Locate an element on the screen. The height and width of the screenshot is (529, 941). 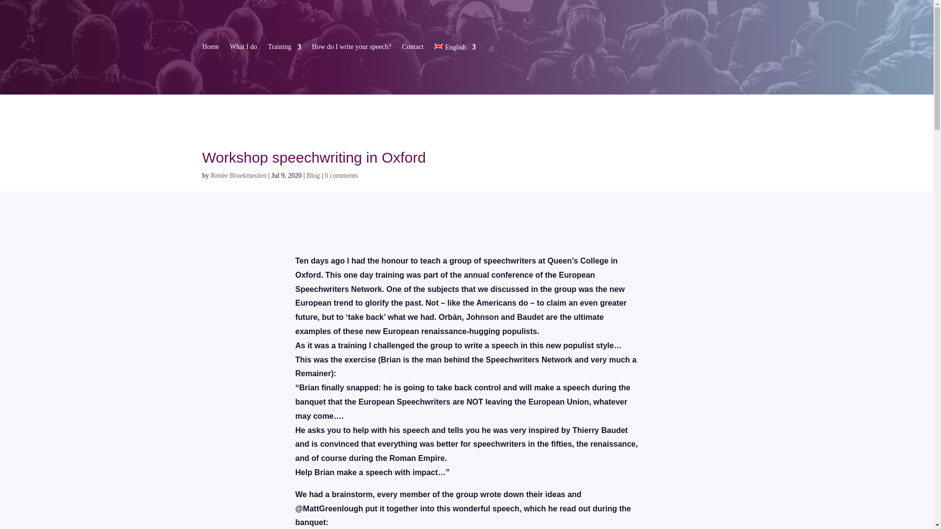
Blog is located at coordinates (313, 175).